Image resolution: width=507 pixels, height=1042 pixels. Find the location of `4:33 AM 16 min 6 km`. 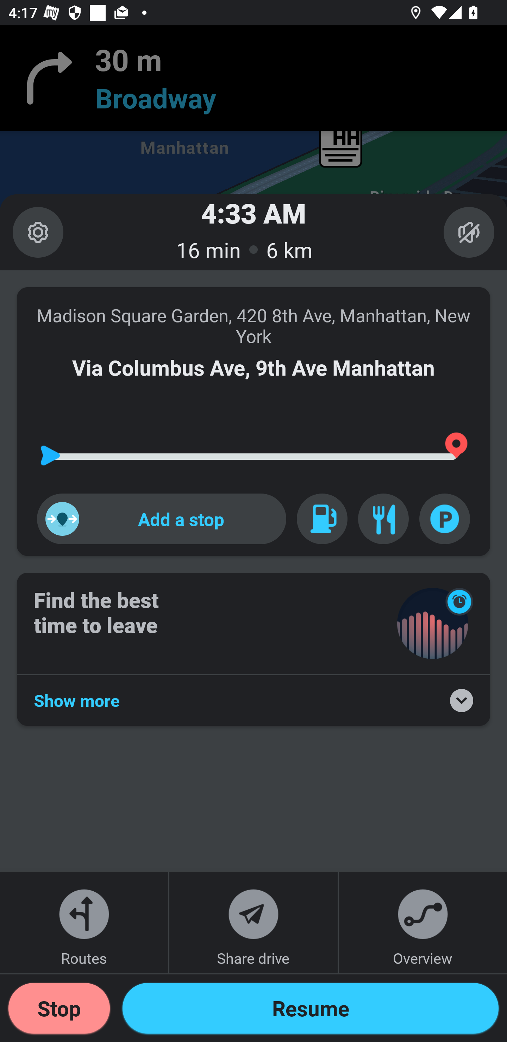

4:33 AM 16 min 6 km is located at coordinates (254, 232).